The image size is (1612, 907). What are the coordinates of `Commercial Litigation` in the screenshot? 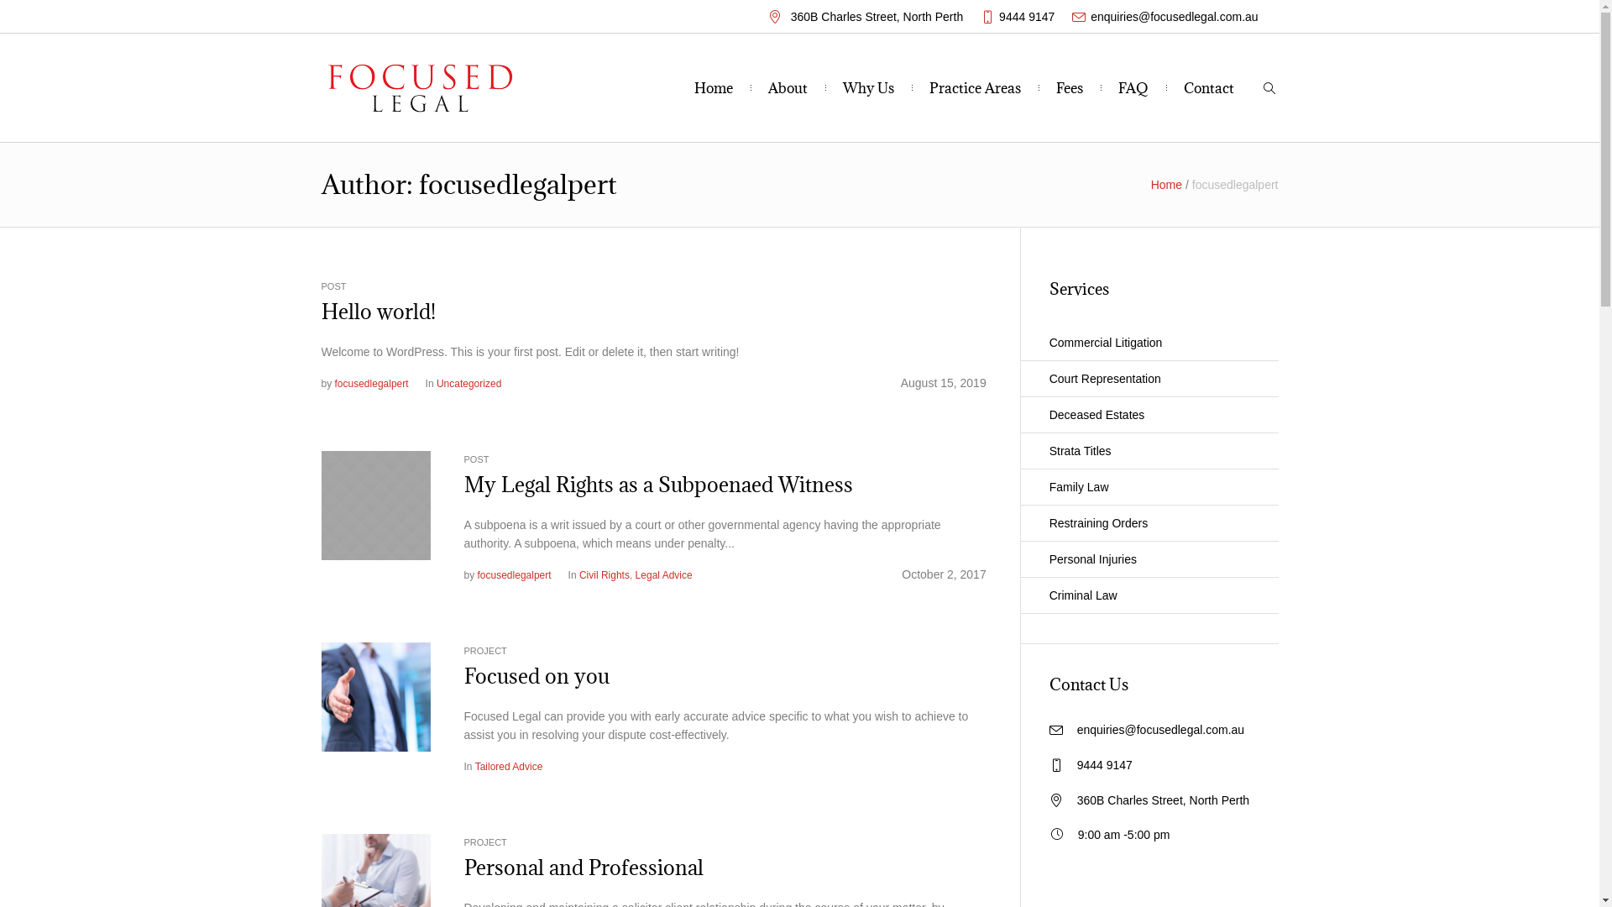 It's located at (1149, 343).